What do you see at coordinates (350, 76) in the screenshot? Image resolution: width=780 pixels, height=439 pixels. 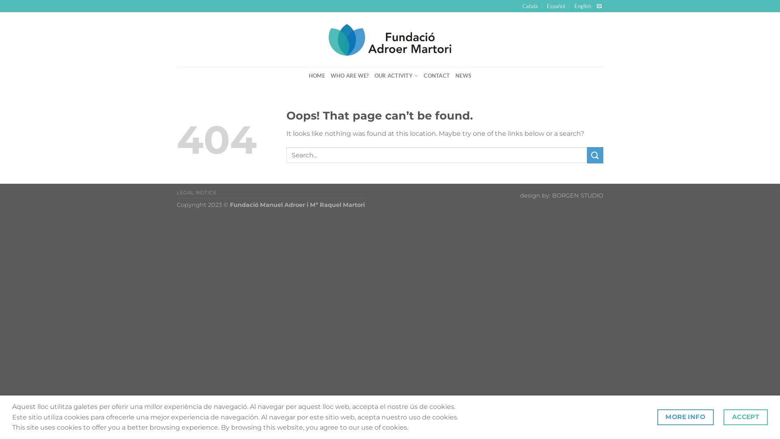 I see `WHO ARE WE?` at bounding box center [350, 76].